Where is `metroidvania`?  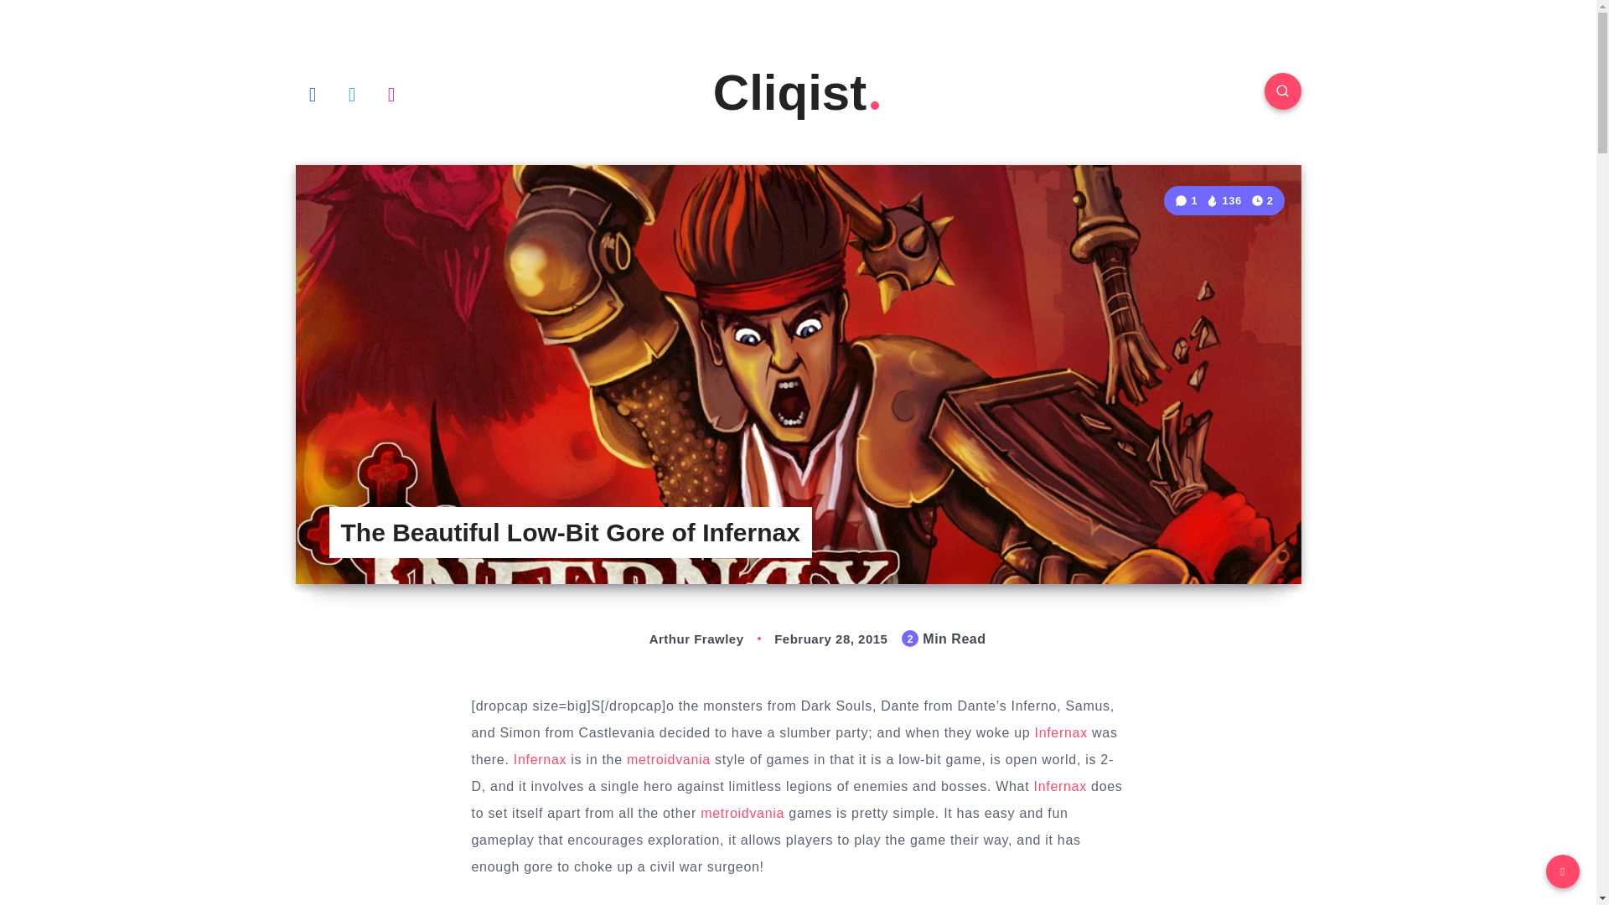
metroidvania is located at coordinates (742, 813).